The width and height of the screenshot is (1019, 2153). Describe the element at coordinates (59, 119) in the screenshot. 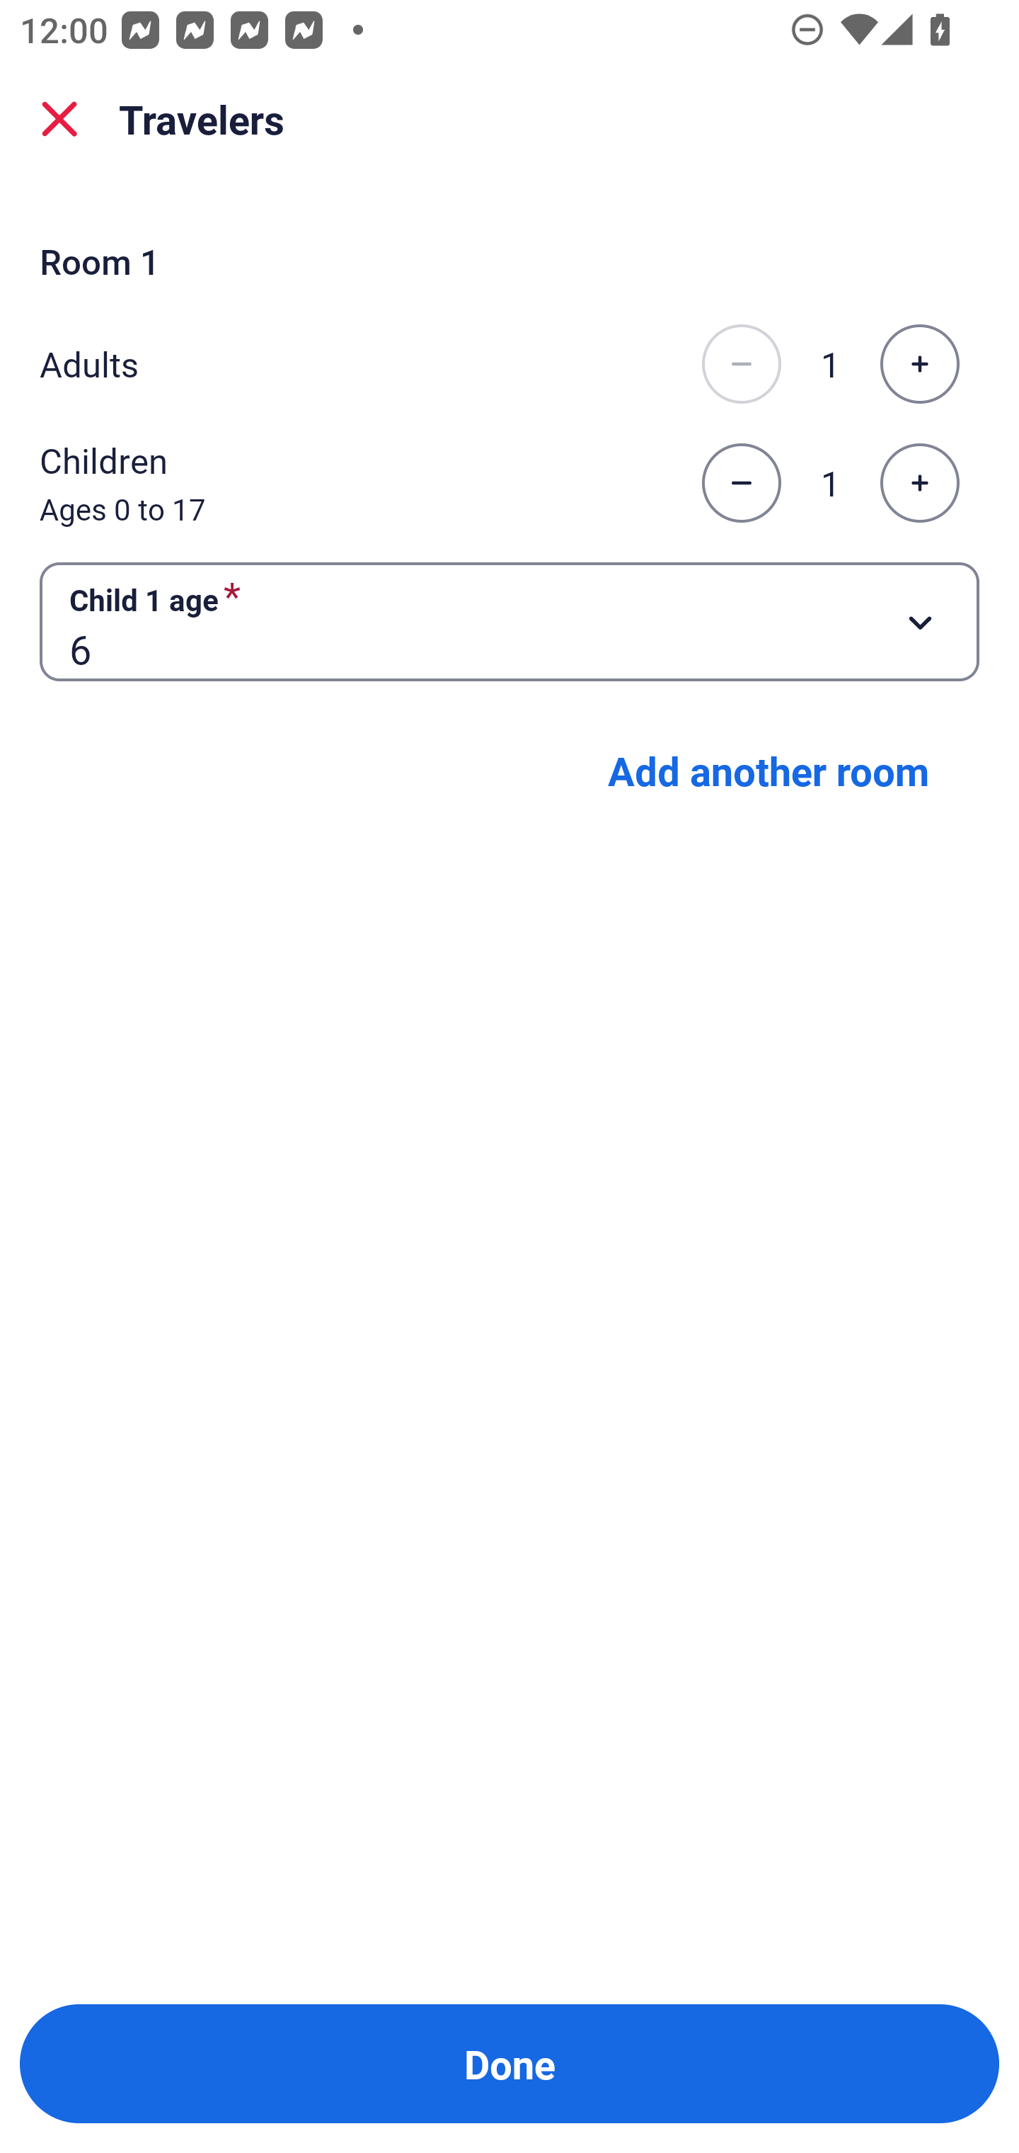

I see `close` at that location.